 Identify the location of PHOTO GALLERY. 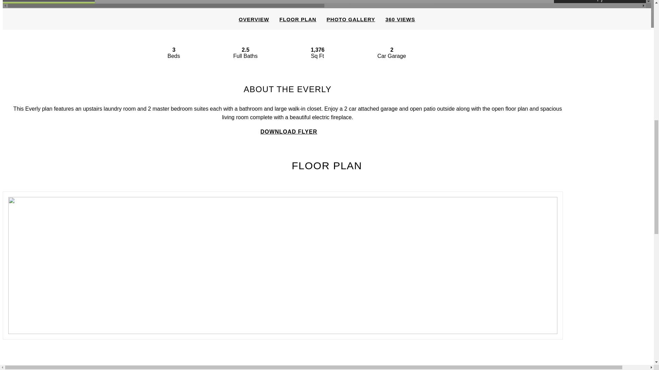
(351, 19).